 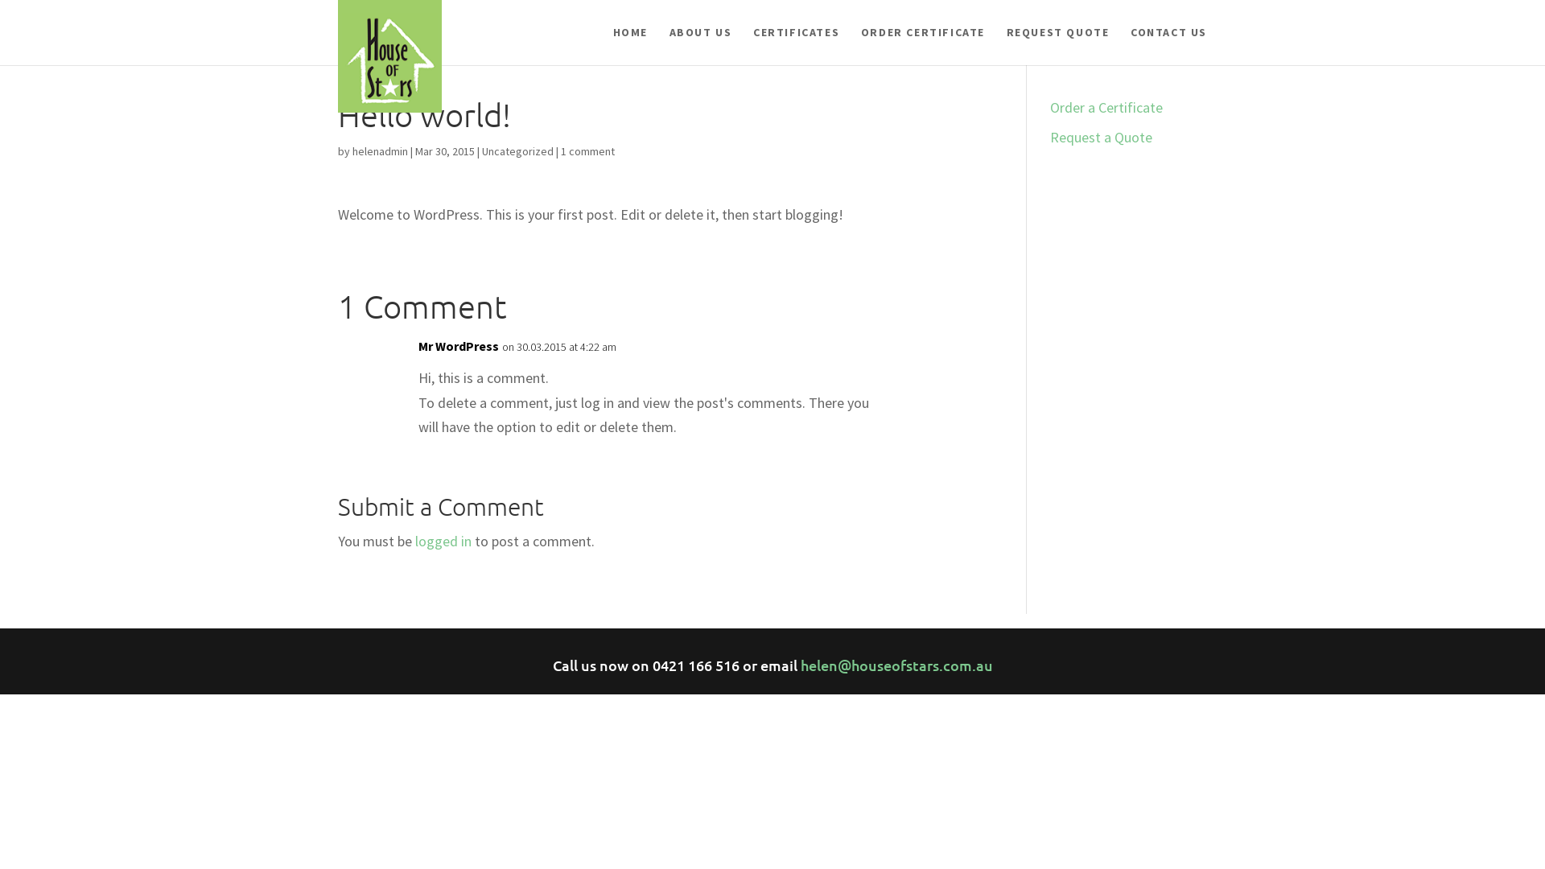 What do you see at coordinates (1106, 108) in the screenshot?
I see `Order a Certificate` at bounding box center [1106, 108].